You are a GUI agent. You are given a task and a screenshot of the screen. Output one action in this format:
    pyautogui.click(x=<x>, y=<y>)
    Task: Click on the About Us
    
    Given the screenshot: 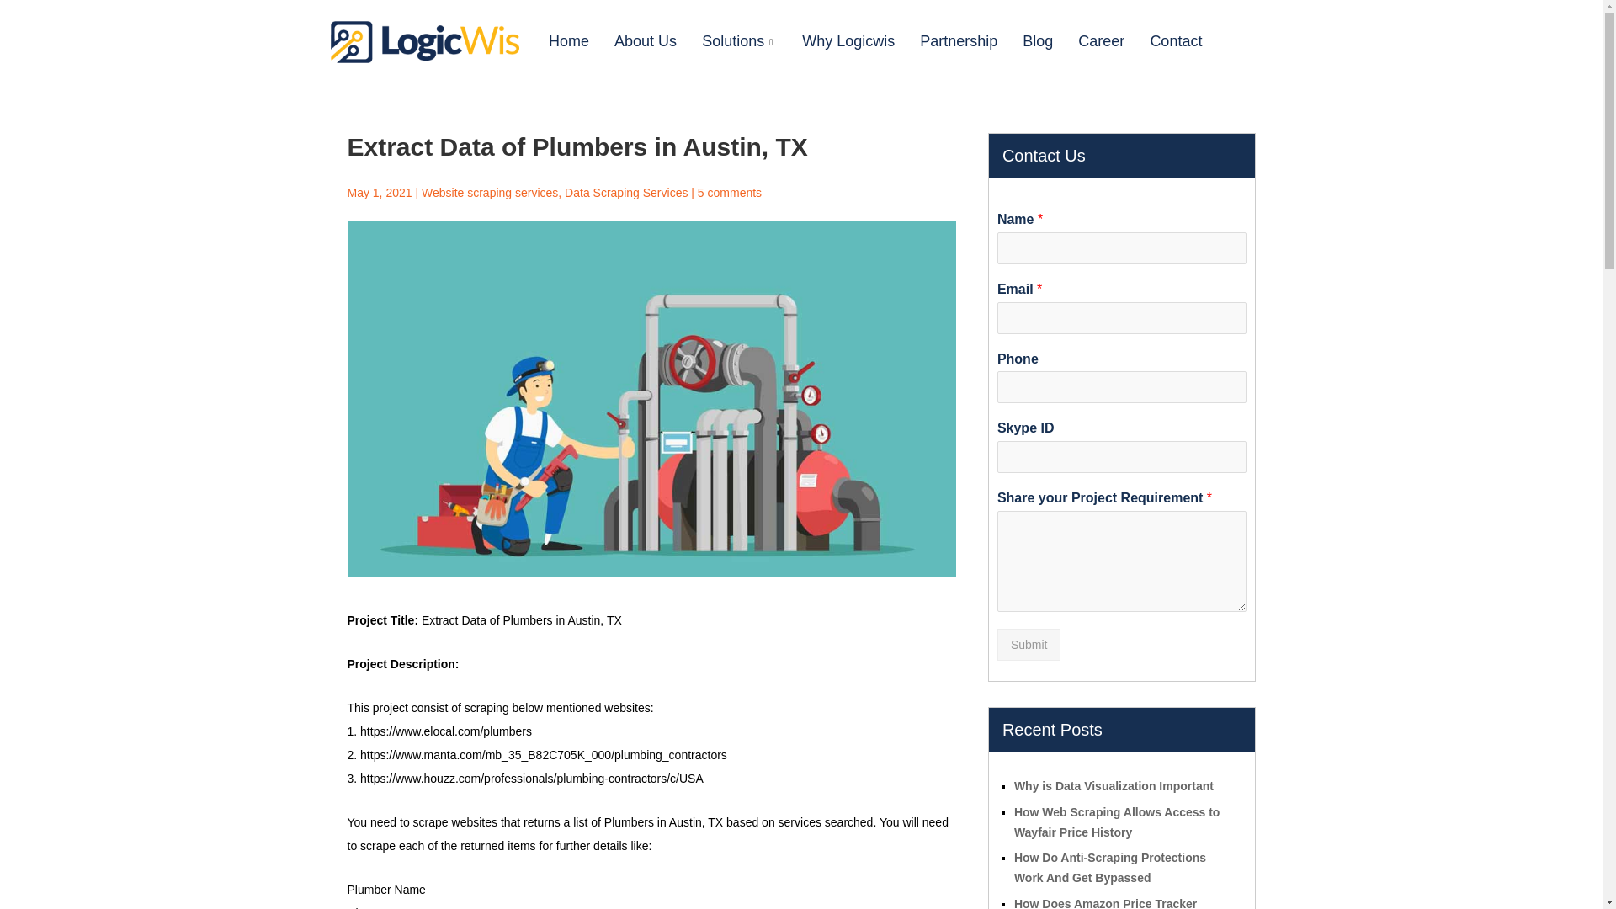 What is the action you would take?
    pyautogui.click(x=645, y=41)
    